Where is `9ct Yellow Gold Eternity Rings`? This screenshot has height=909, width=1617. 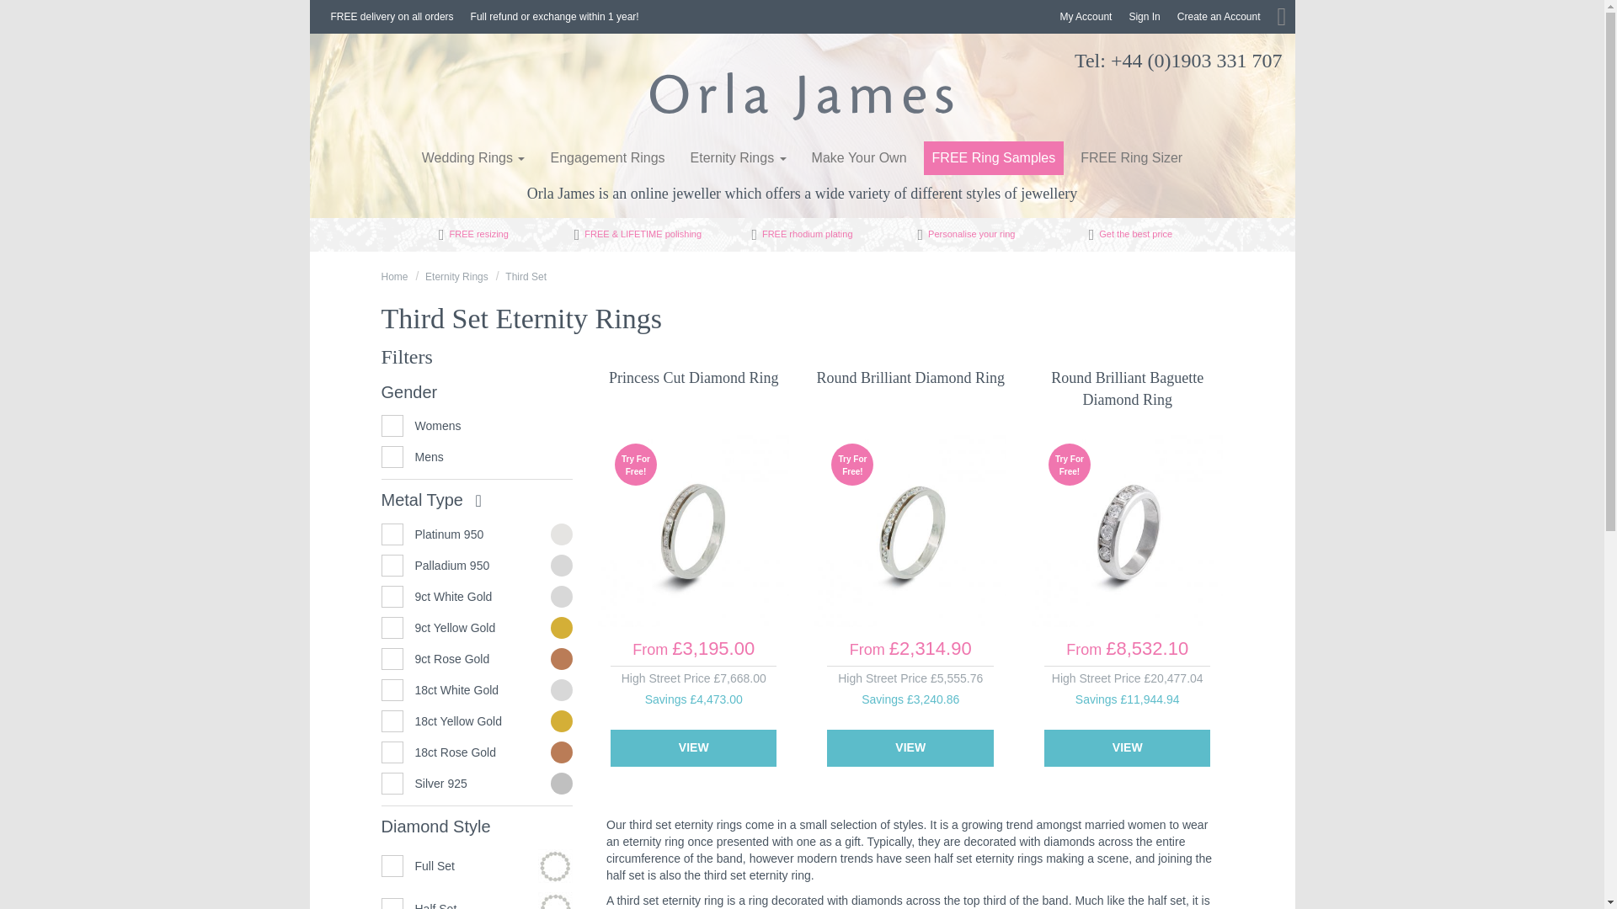
9ct Yellow Gold Eternity Rings is located at coordinates (476, 628).